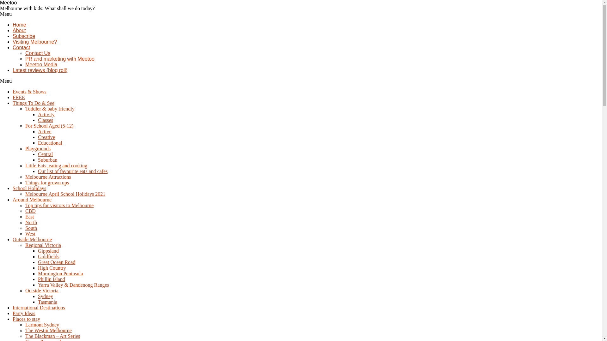  I want to click on West, so click(30, 234).